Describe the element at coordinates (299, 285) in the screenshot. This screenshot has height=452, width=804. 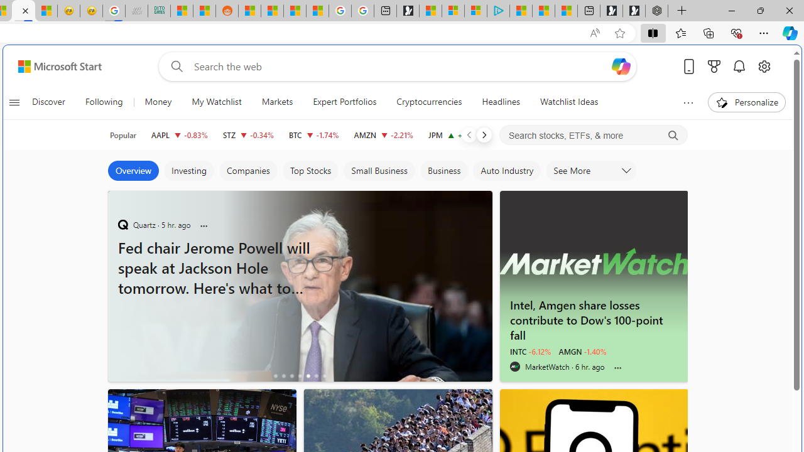
I see `2024 Time Limited Rental Deals` at that location.